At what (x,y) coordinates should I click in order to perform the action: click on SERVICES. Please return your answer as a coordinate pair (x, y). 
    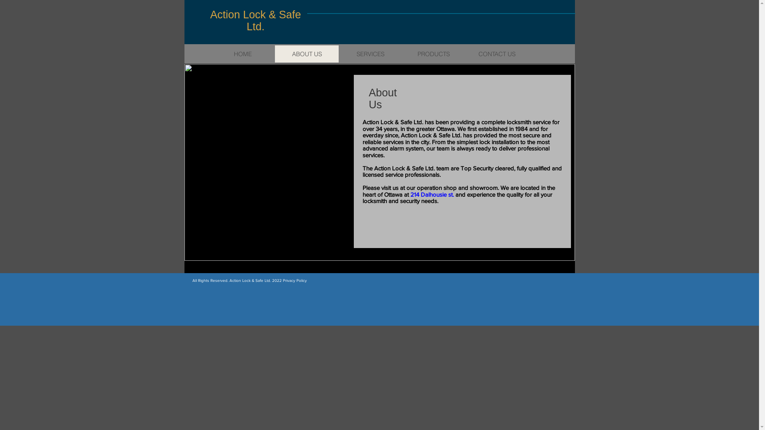
    Looking at the image, I should click on (371, 54).